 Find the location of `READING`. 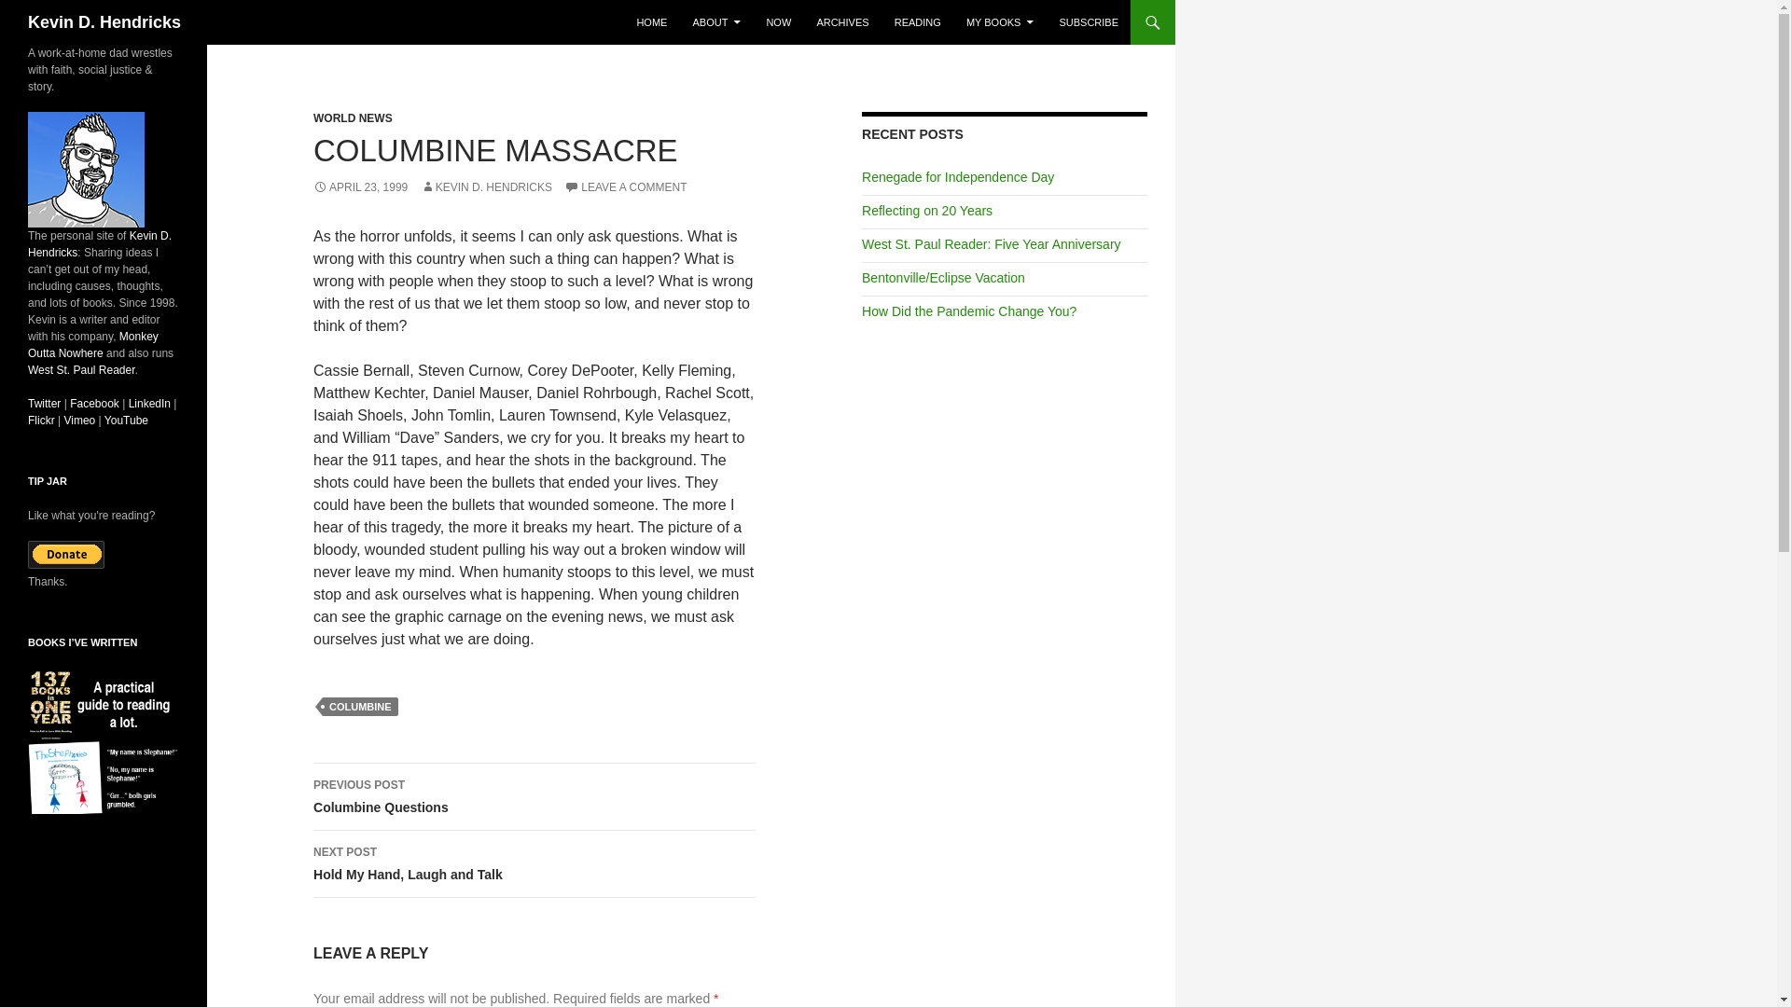

READING is located at coordinates (918, 22).